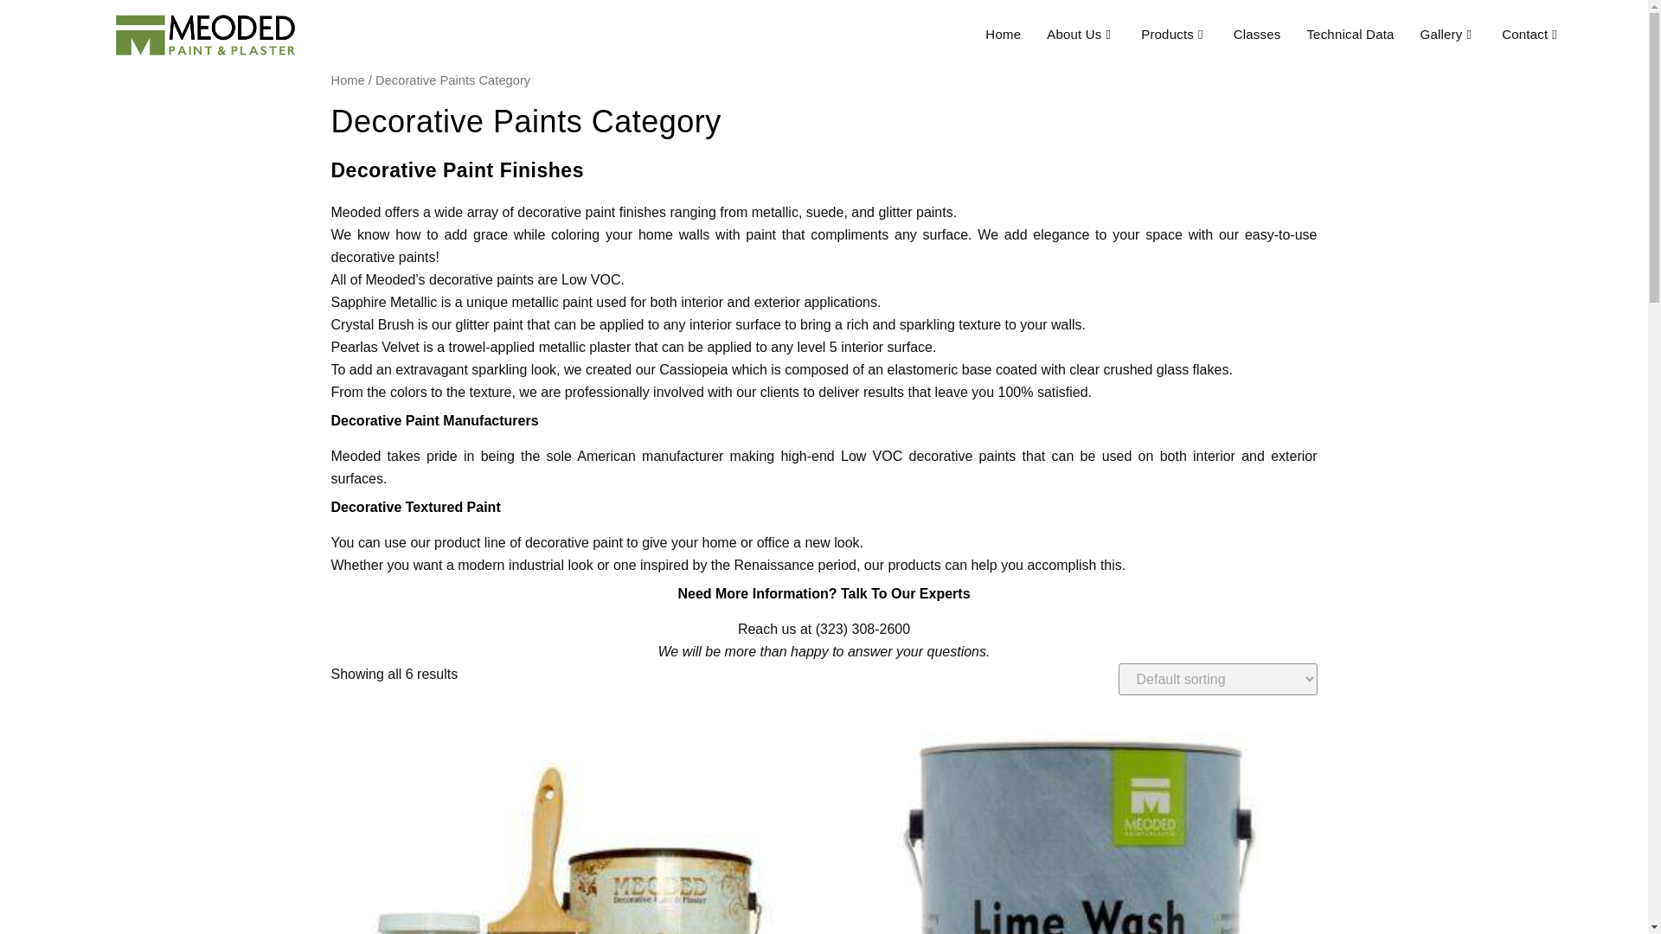 The width and height of the screenshot is (1661, 934). I want to click on Classes, so click(1257, 35).